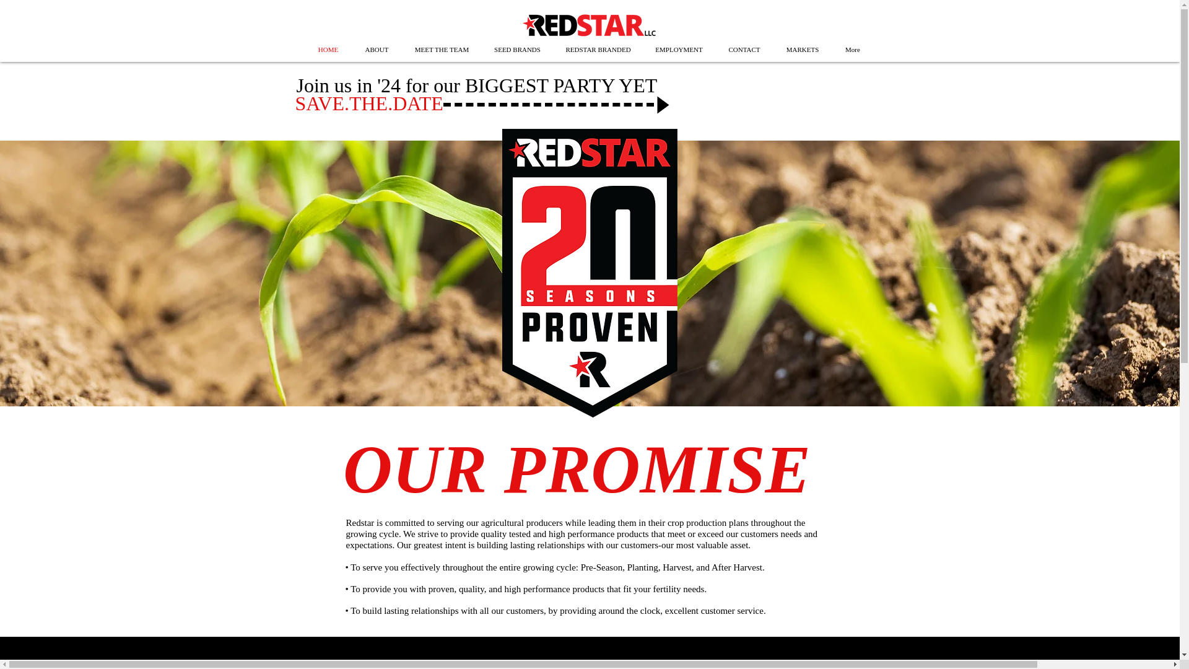  I want to click on CONTACT, so click(744, 50).